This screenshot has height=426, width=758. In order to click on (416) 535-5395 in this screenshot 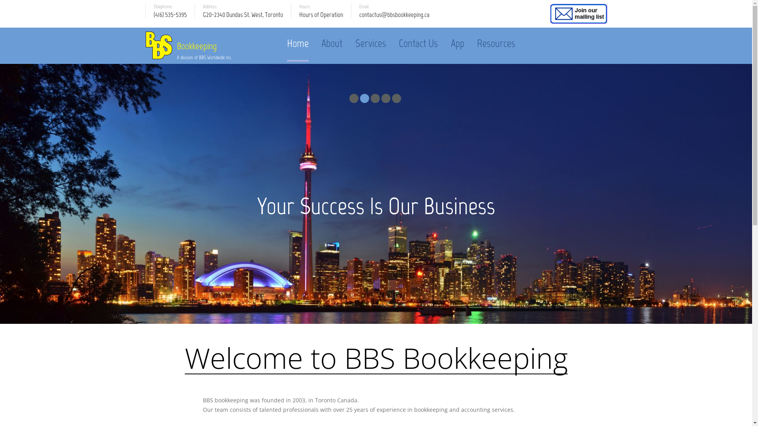, I will do `click(170, 18)`.